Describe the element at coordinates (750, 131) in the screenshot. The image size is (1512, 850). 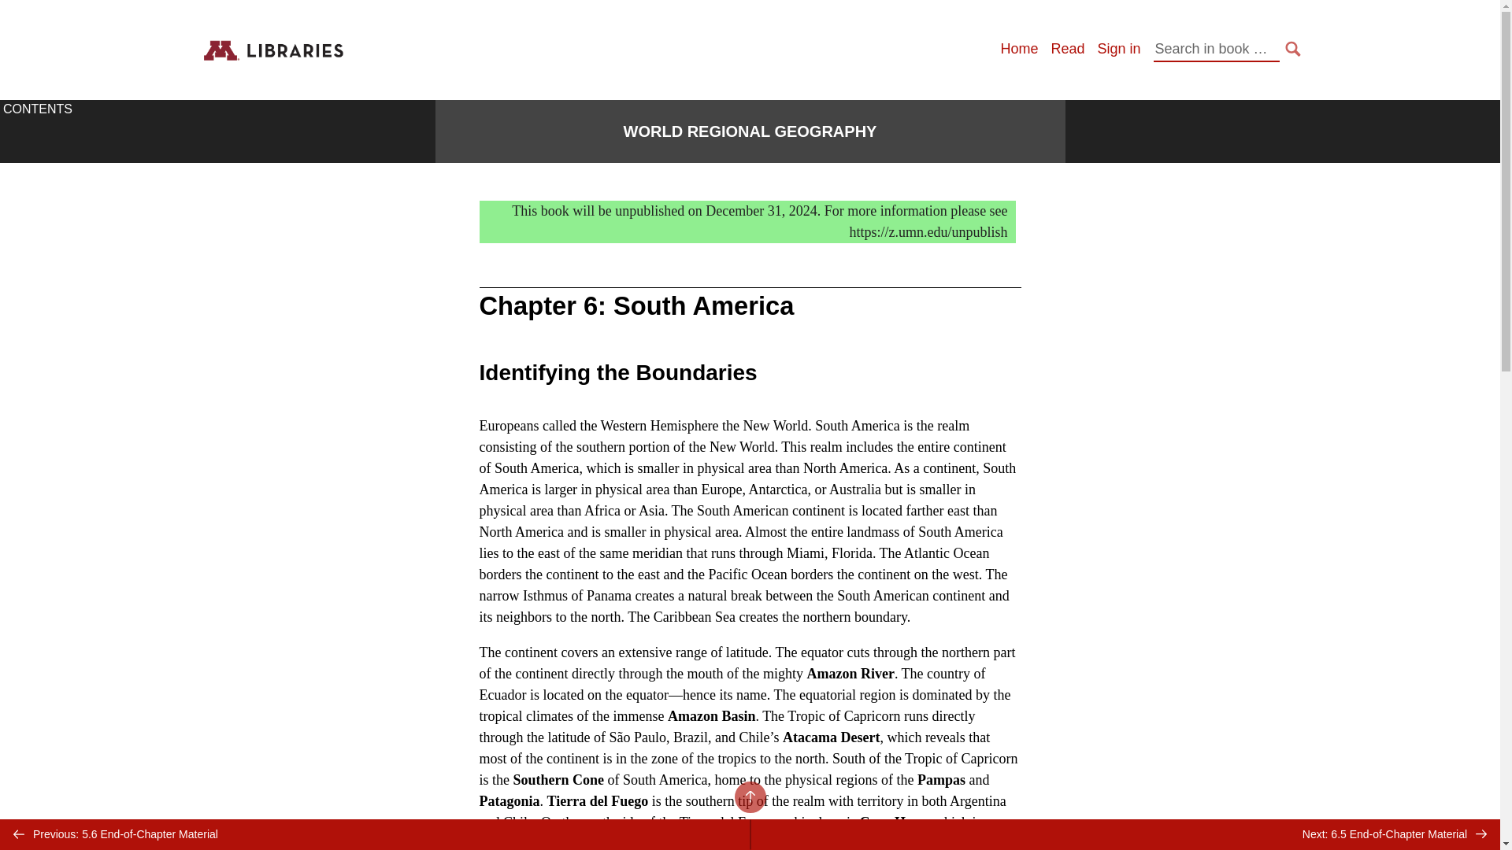
I see `WORLD REGIONAL GEOGRAPHY` at that location.